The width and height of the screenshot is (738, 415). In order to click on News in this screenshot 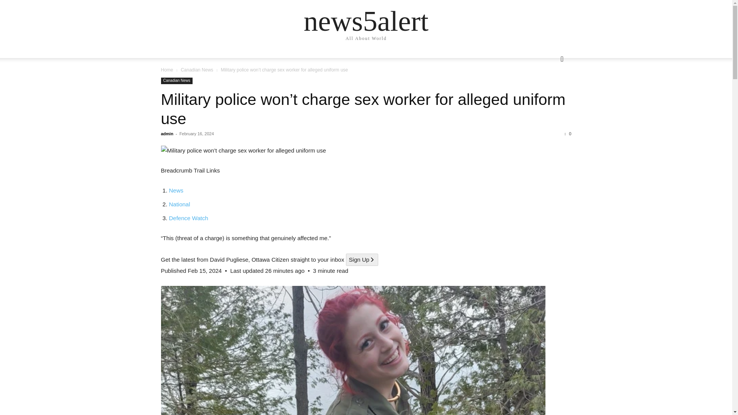, I will do `click(176, 191)`.